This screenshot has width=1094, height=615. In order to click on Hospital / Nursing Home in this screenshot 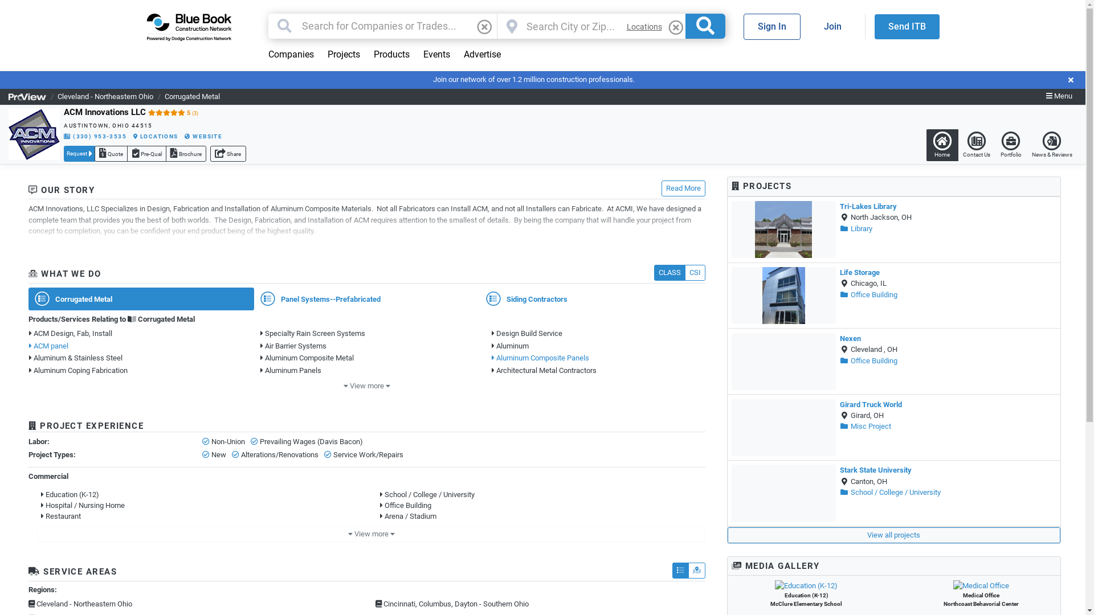, I will do `click(85, 506)`.